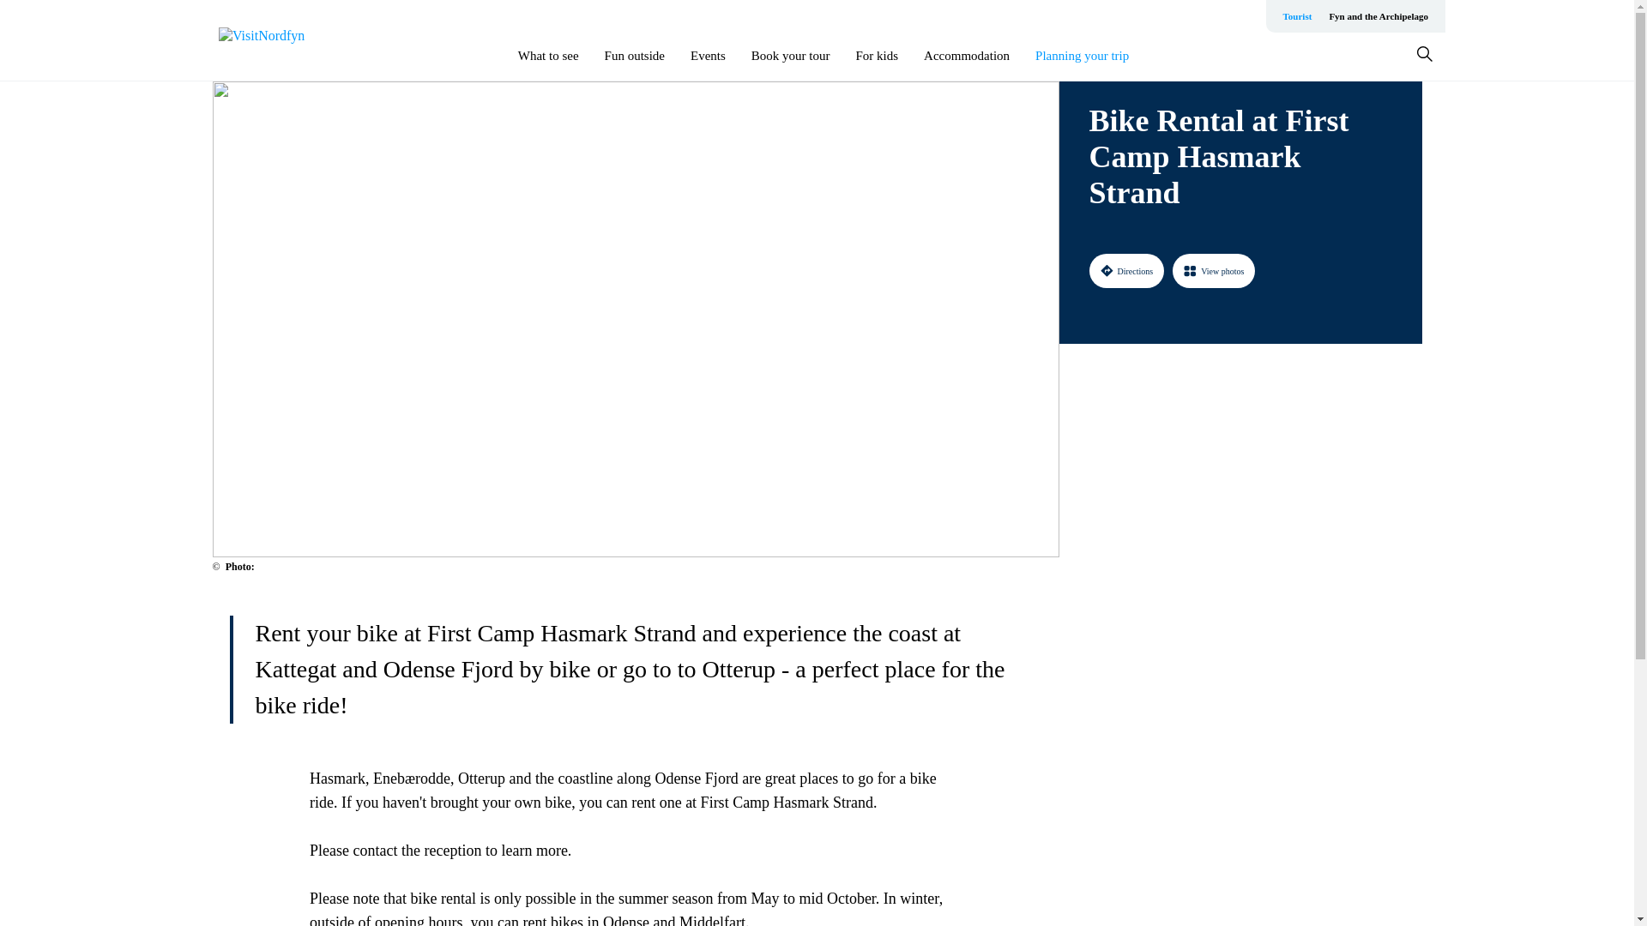 This screenshot has height=926, width=1647. Describe the element at coordinates (287, 40) in the screenshot. I see `Go to homepage` at that location.